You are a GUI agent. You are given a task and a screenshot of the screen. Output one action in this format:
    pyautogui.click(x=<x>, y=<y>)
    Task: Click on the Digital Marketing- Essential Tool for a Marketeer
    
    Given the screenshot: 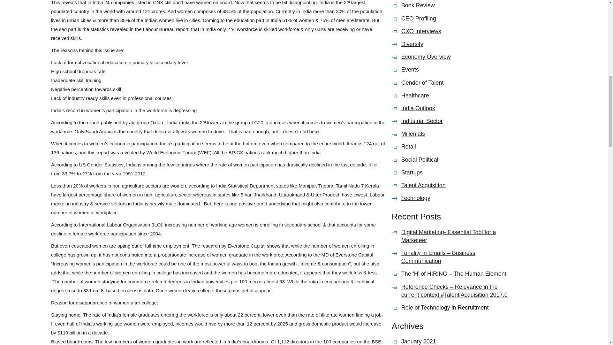 What is the action you would take?
    pyautogui.click(x=458, y=236)
    